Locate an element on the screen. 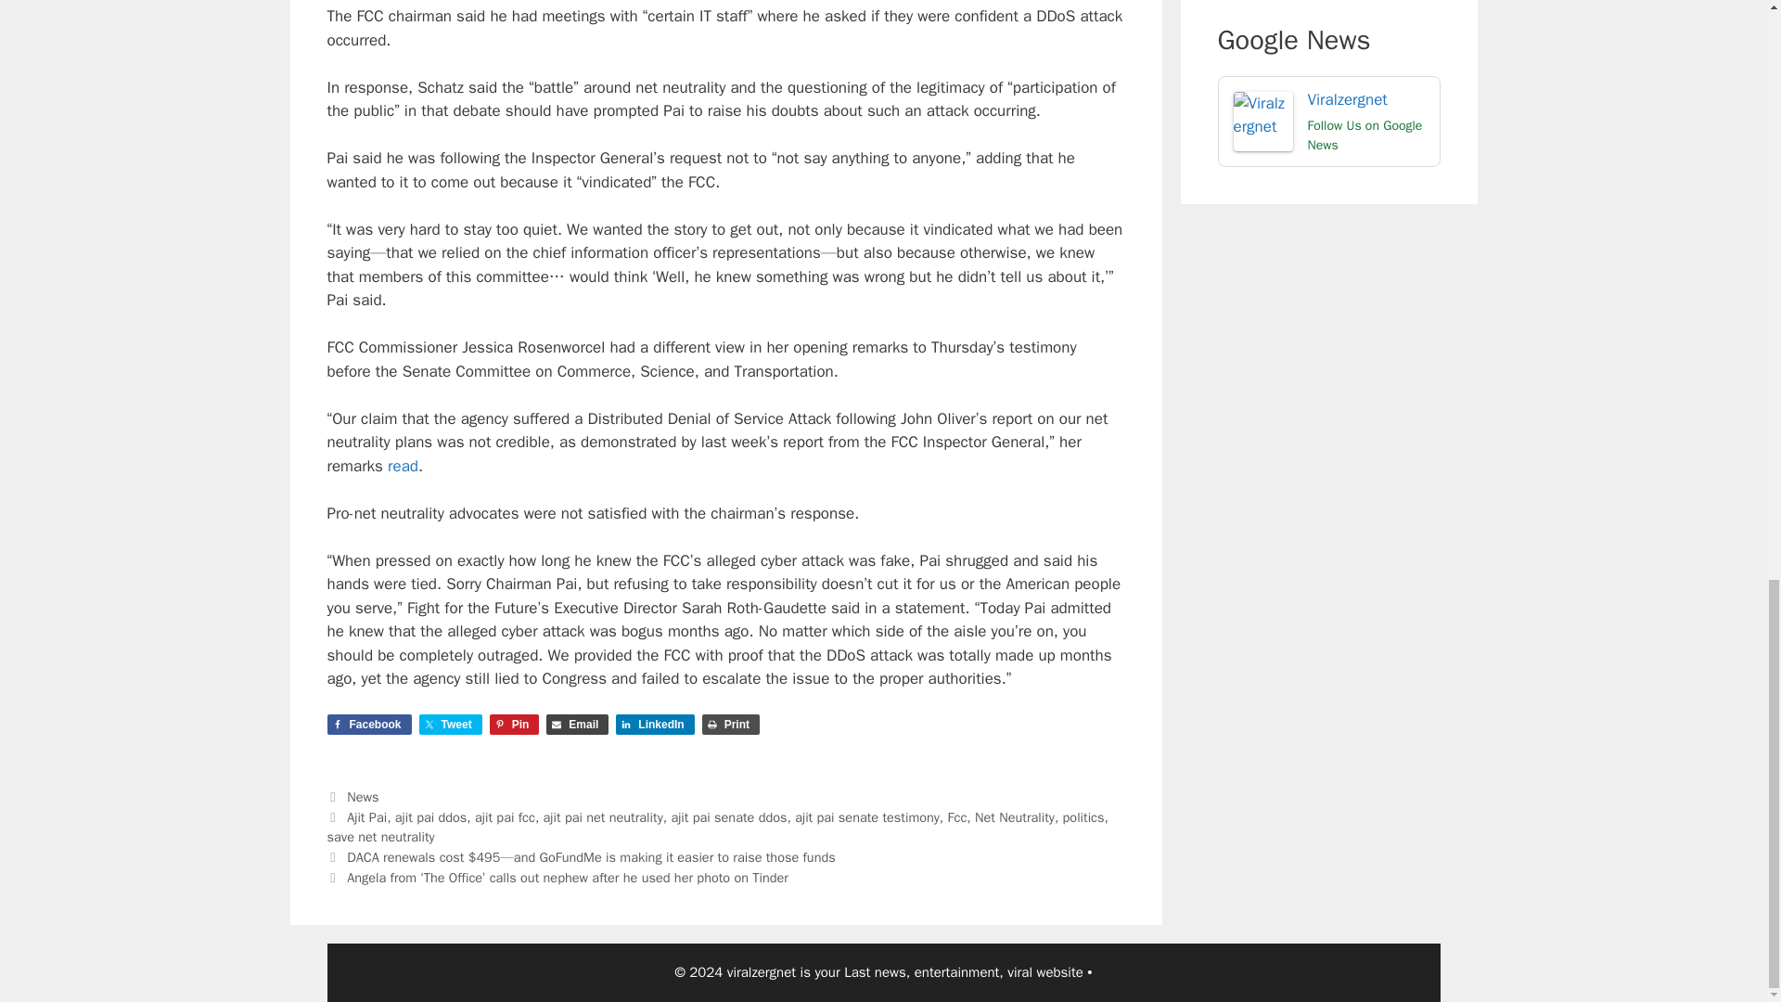  Ajit Pai is located at coordinates (366, 816).